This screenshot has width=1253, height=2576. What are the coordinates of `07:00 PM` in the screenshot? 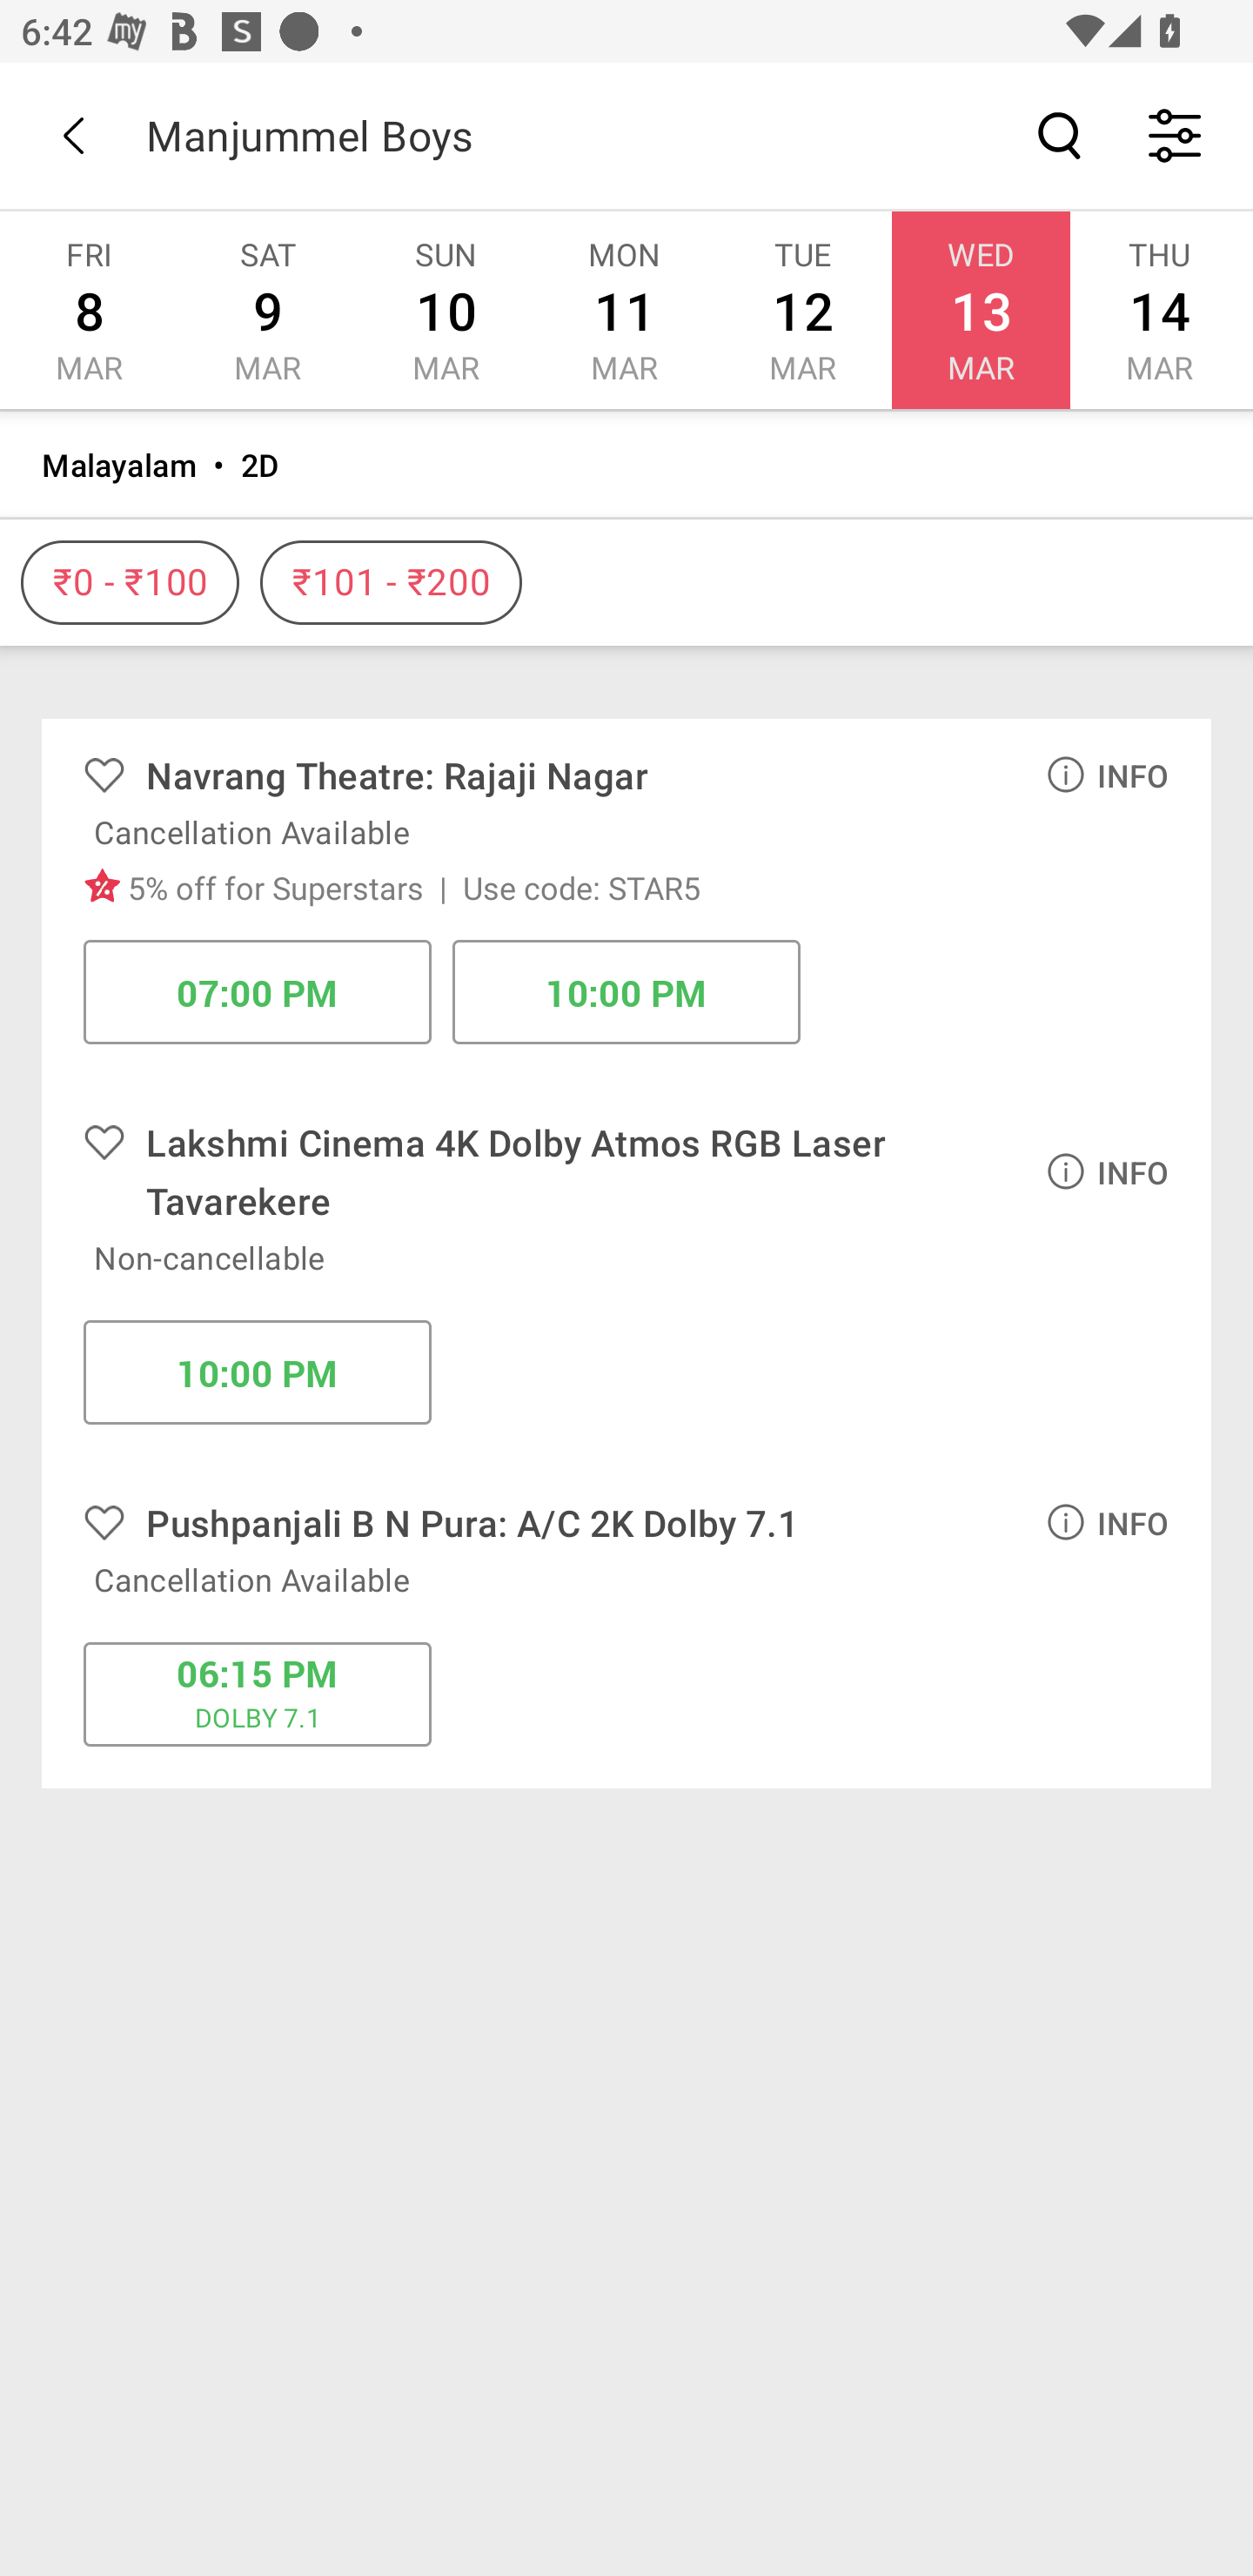 It's located at (258, 991).